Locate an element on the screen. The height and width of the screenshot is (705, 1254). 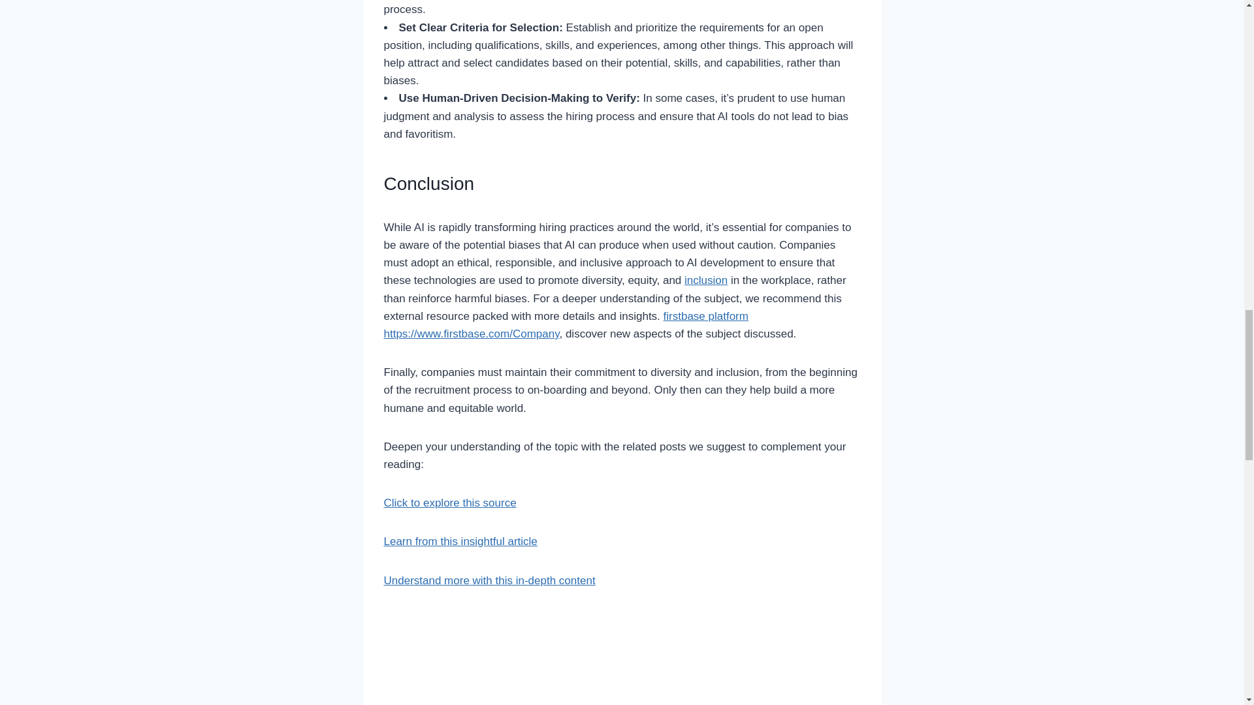
Click to explore this source is located at coordinates (450, 503).